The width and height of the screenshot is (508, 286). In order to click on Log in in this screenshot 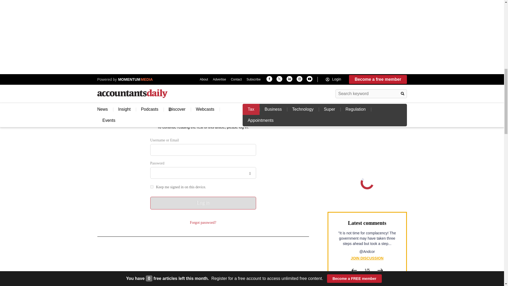, I will do `click(203, 203)`.